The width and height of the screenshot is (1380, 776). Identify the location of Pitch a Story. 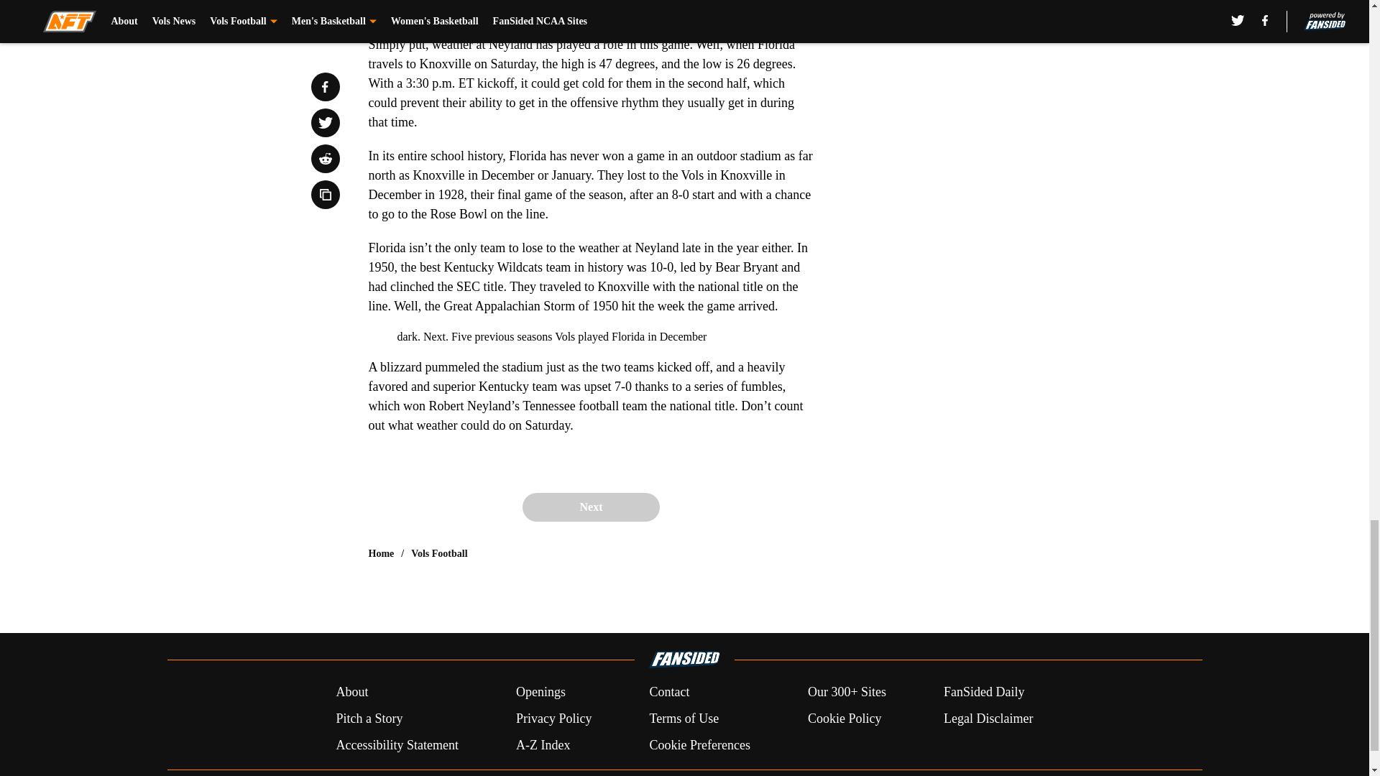
(369, 719).